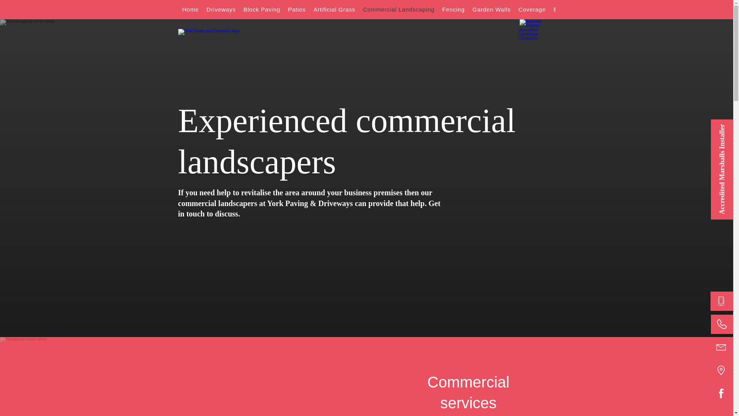 The image size is (739, 416). What do you see at coordinates (221, 9) in the screenshot?
I see `Driveways` at bounding box center [221, 9].